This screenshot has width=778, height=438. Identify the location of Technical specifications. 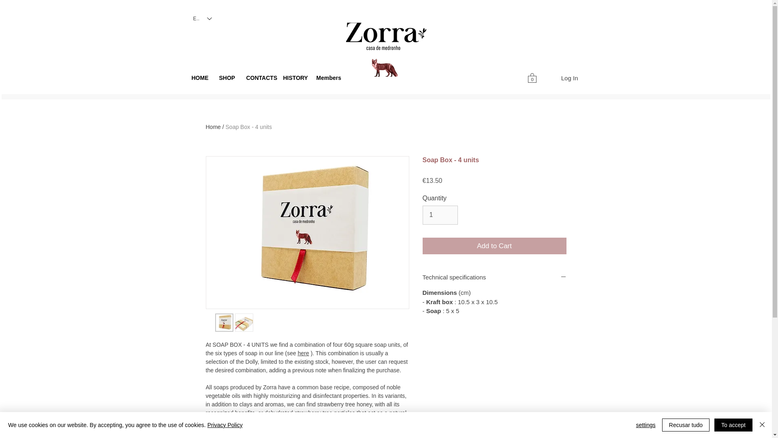
(494, 277).